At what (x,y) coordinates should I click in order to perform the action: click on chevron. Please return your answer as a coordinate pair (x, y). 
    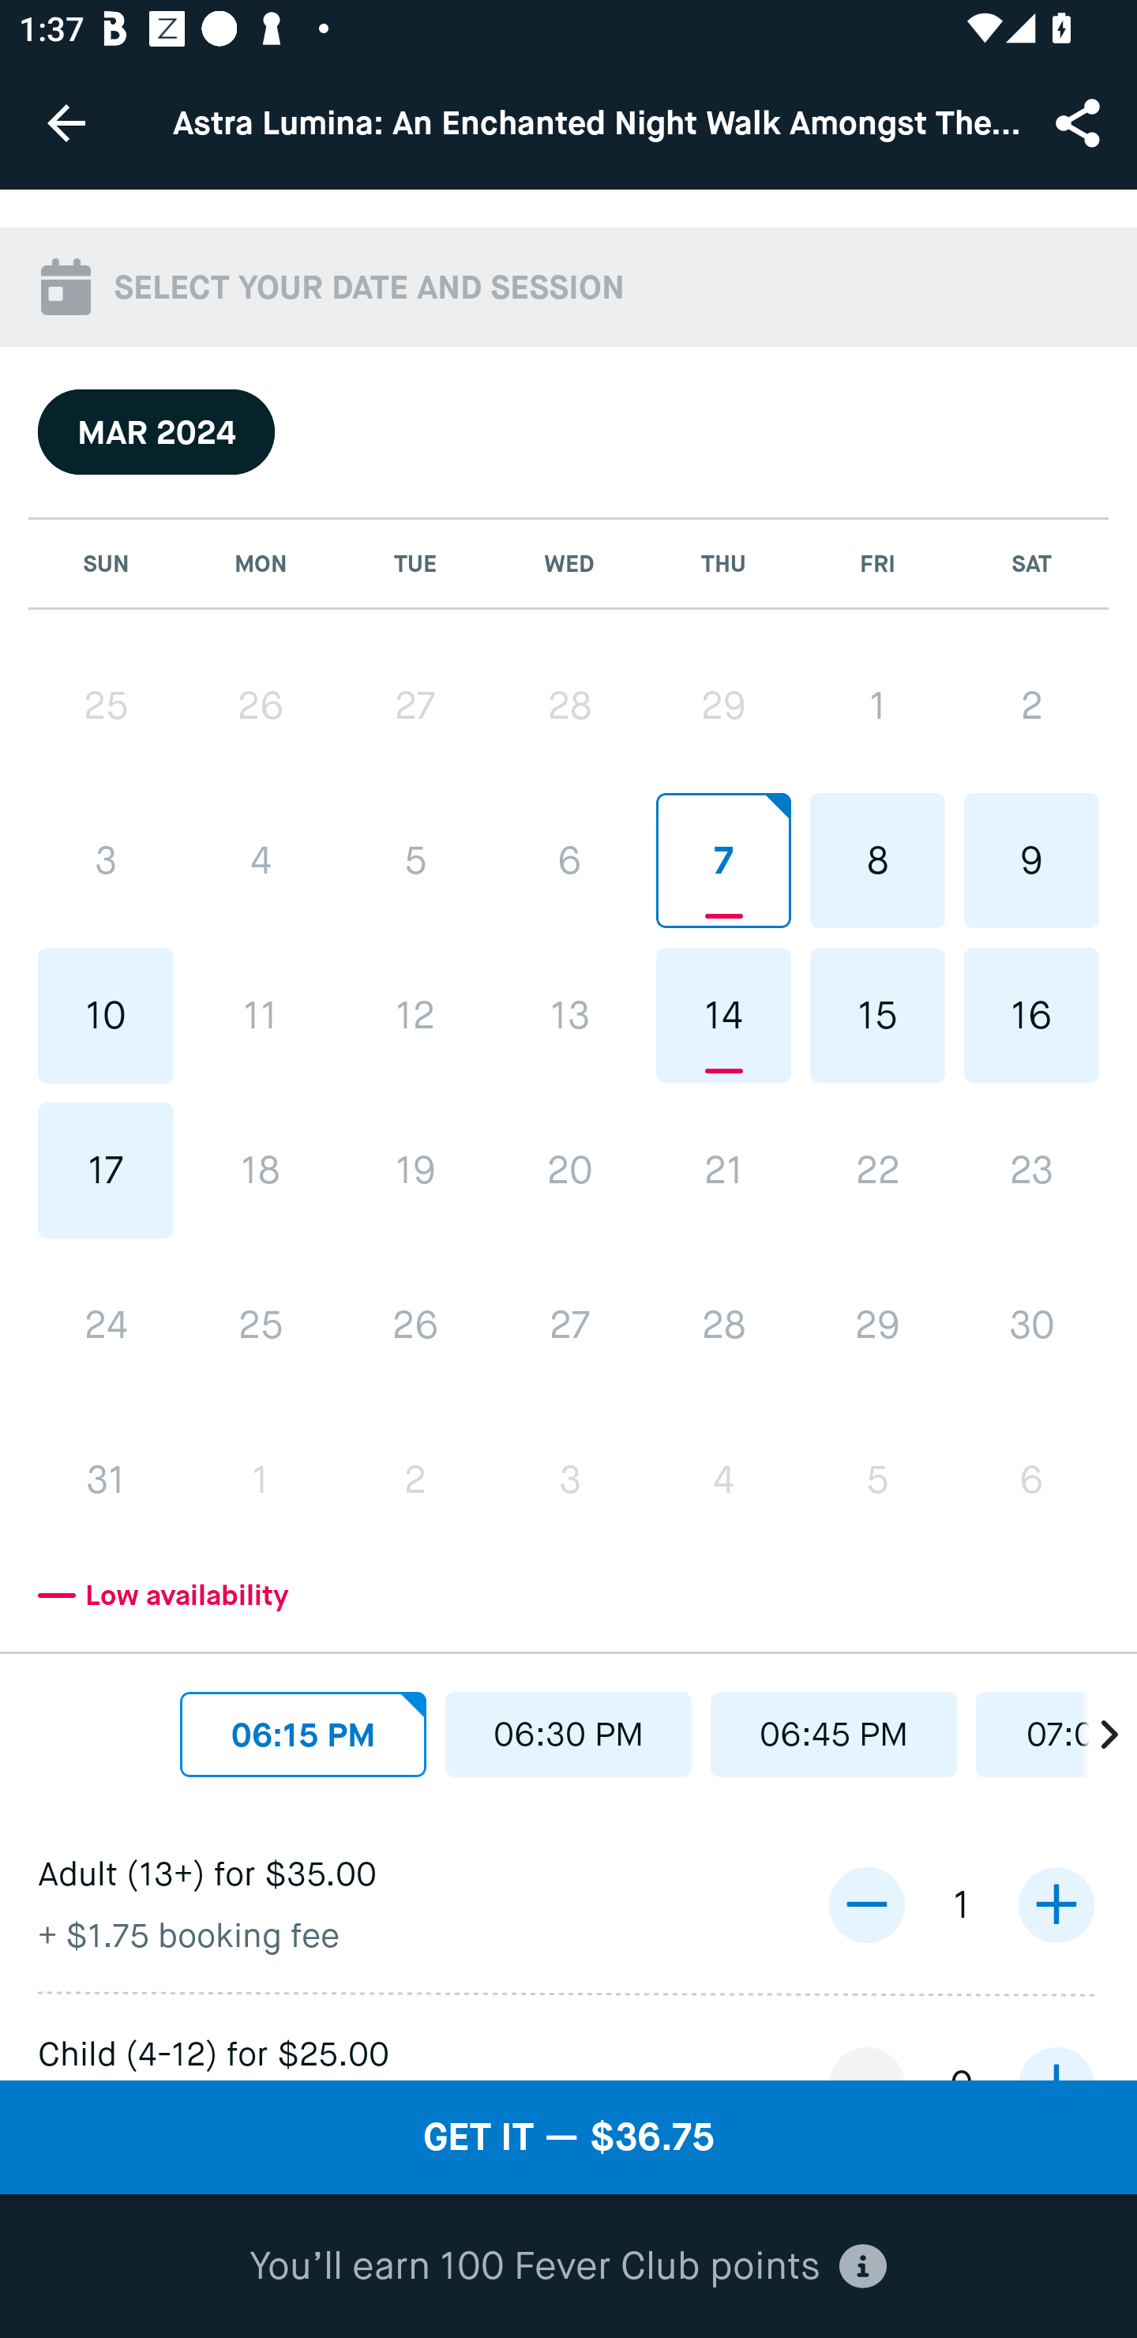
    Looking at the image, I should click on (1094, 1727).